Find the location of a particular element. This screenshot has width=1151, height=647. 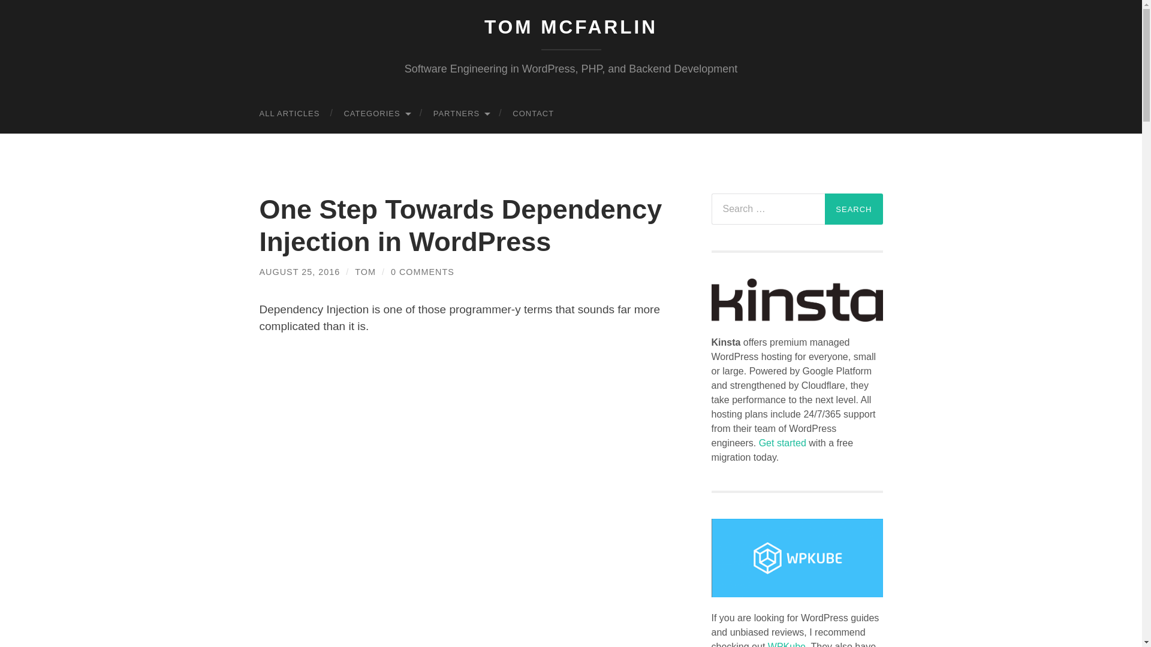

AUGUST 25, 2016 is located at coordinates (299, 272).